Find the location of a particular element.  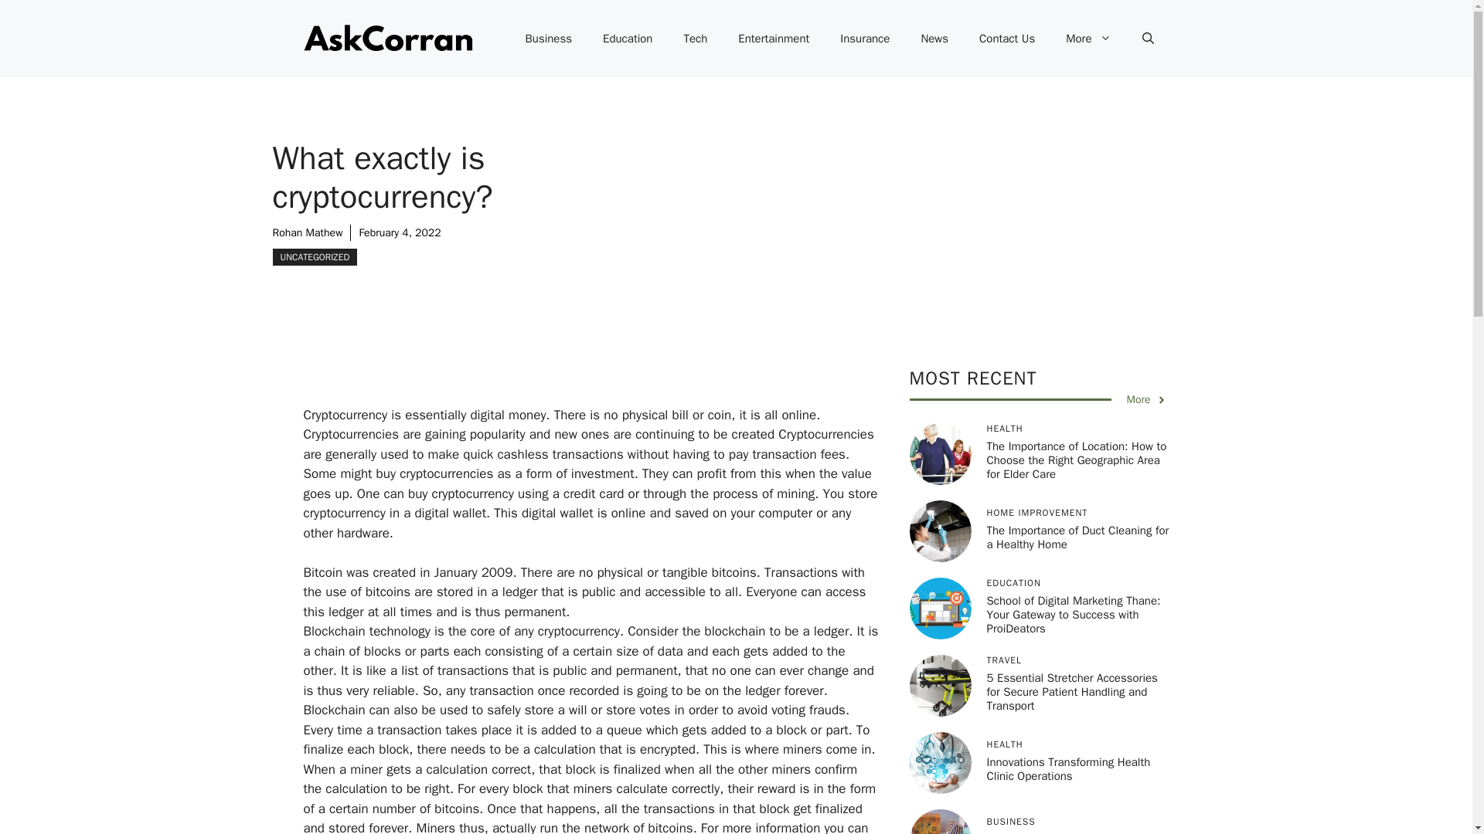

Insurance is located at coordinates (865, 39).